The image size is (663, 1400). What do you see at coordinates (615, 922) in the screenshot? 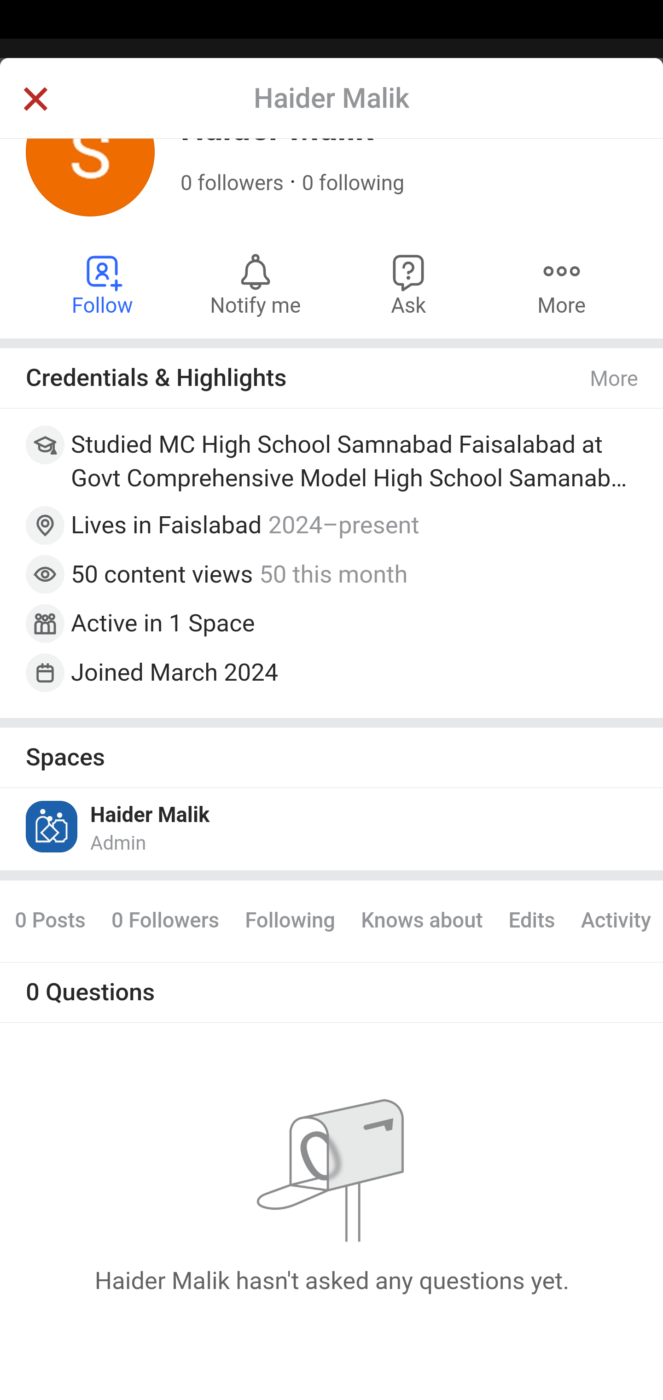
I see `Activity` at bounding box center [615, 922].